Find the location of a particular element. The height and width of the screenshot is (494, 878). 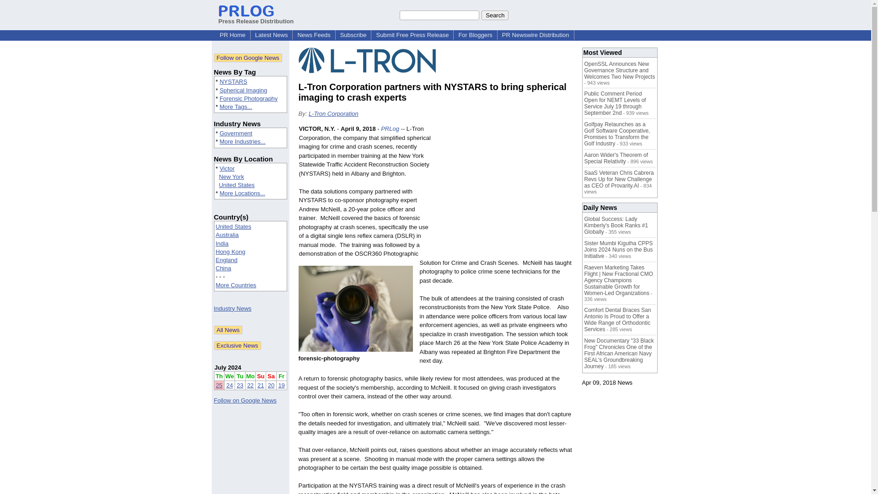

20 is located at coordinates (271, 385).